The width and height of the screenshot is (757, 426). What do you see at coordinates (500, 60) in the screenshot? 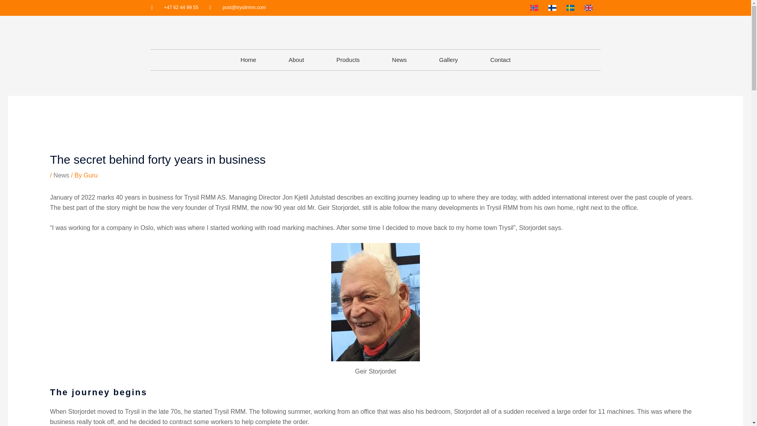
I see `Contact` at bounding box center [500, 60].